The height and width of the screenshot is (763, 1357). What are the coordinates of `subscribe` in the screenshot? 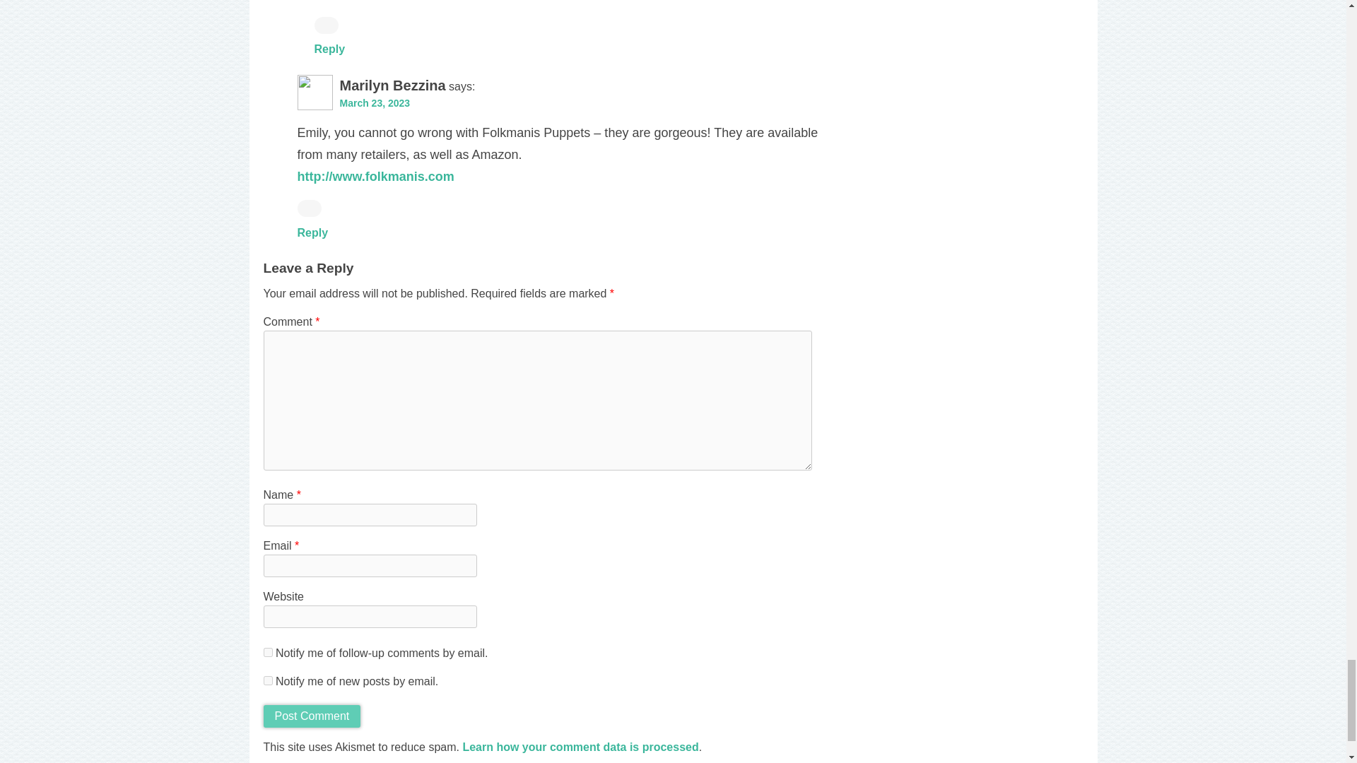 It's located at (267, 680).